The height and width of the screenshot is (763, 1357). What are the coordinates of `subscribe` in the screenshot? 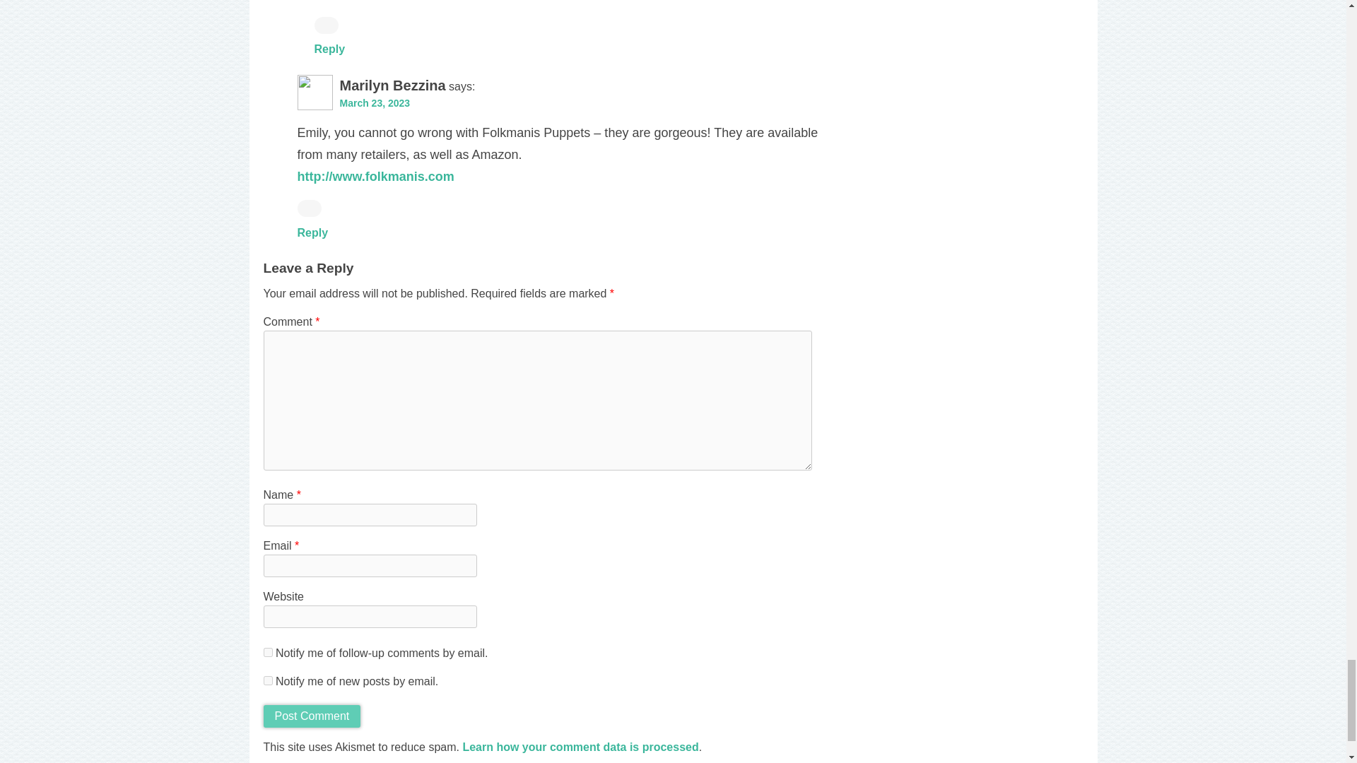 It's located at (267, 680).